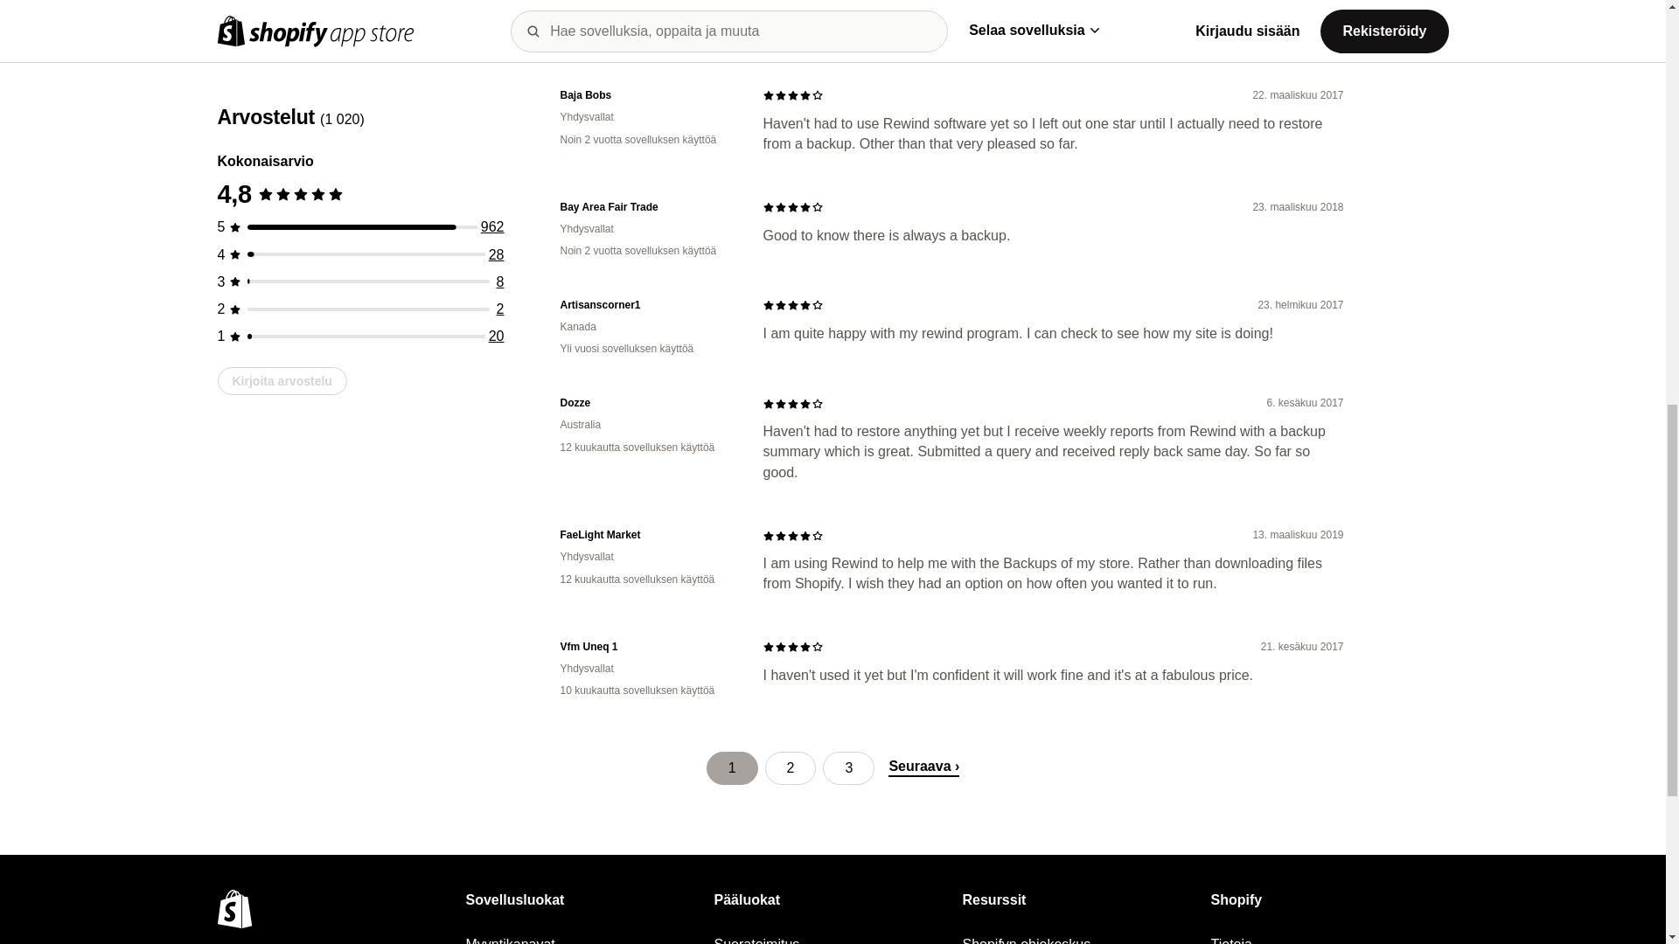 The width and height of the screenshot is (1679, 944). Describe the element at coordinates (647, 647) in the screenshot. I see `Vfm Uneq 1` at that location.